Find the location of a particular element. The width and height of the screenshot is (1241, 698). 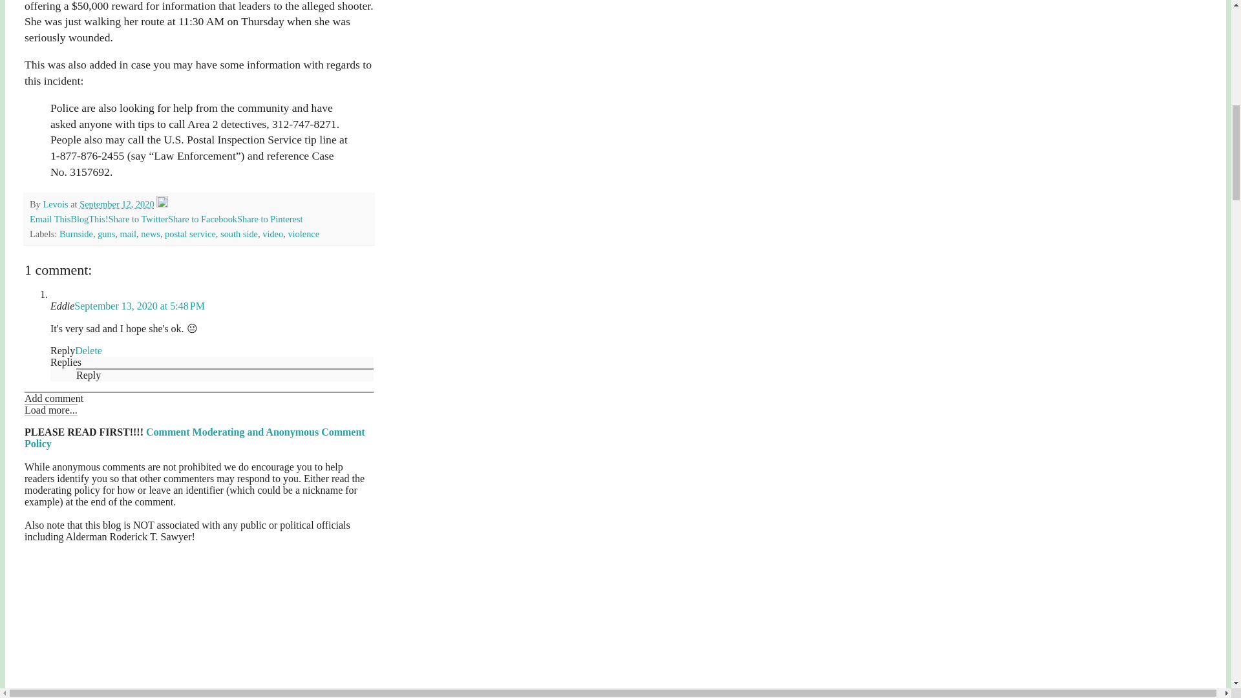

Reply is located at coordinates (88, 375).